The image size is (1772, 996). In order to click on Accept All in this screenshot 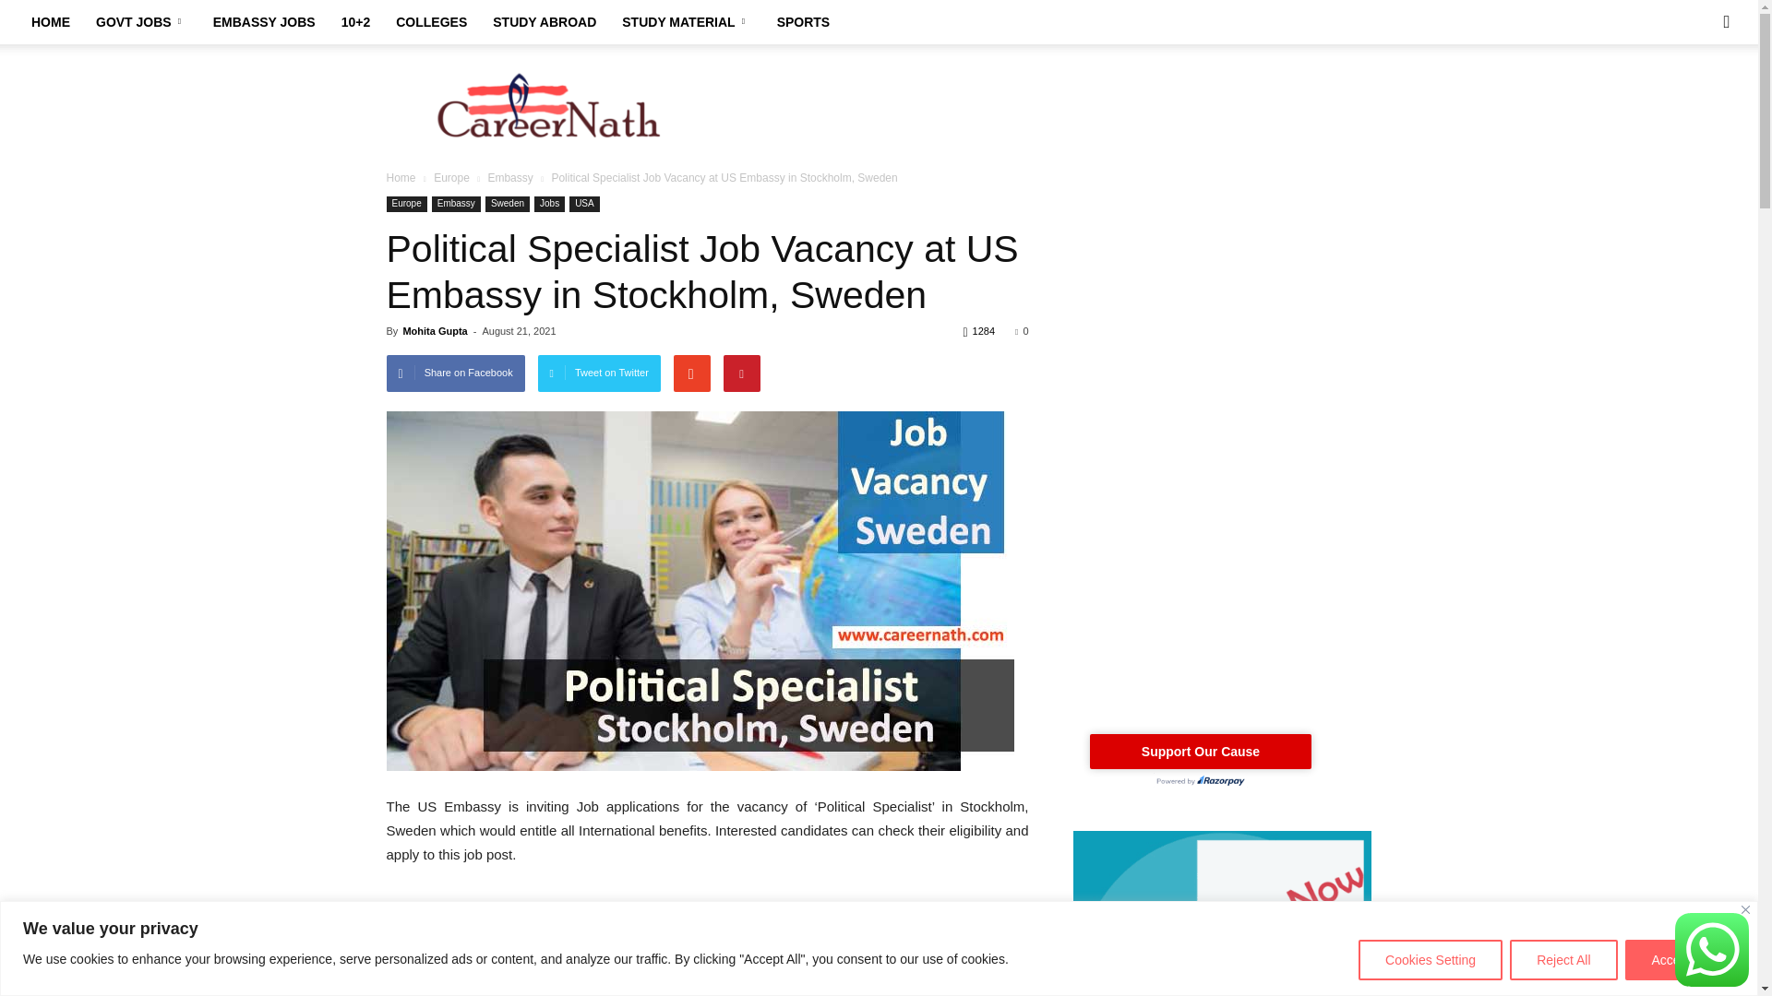, I will do `click(1680, 959)`.